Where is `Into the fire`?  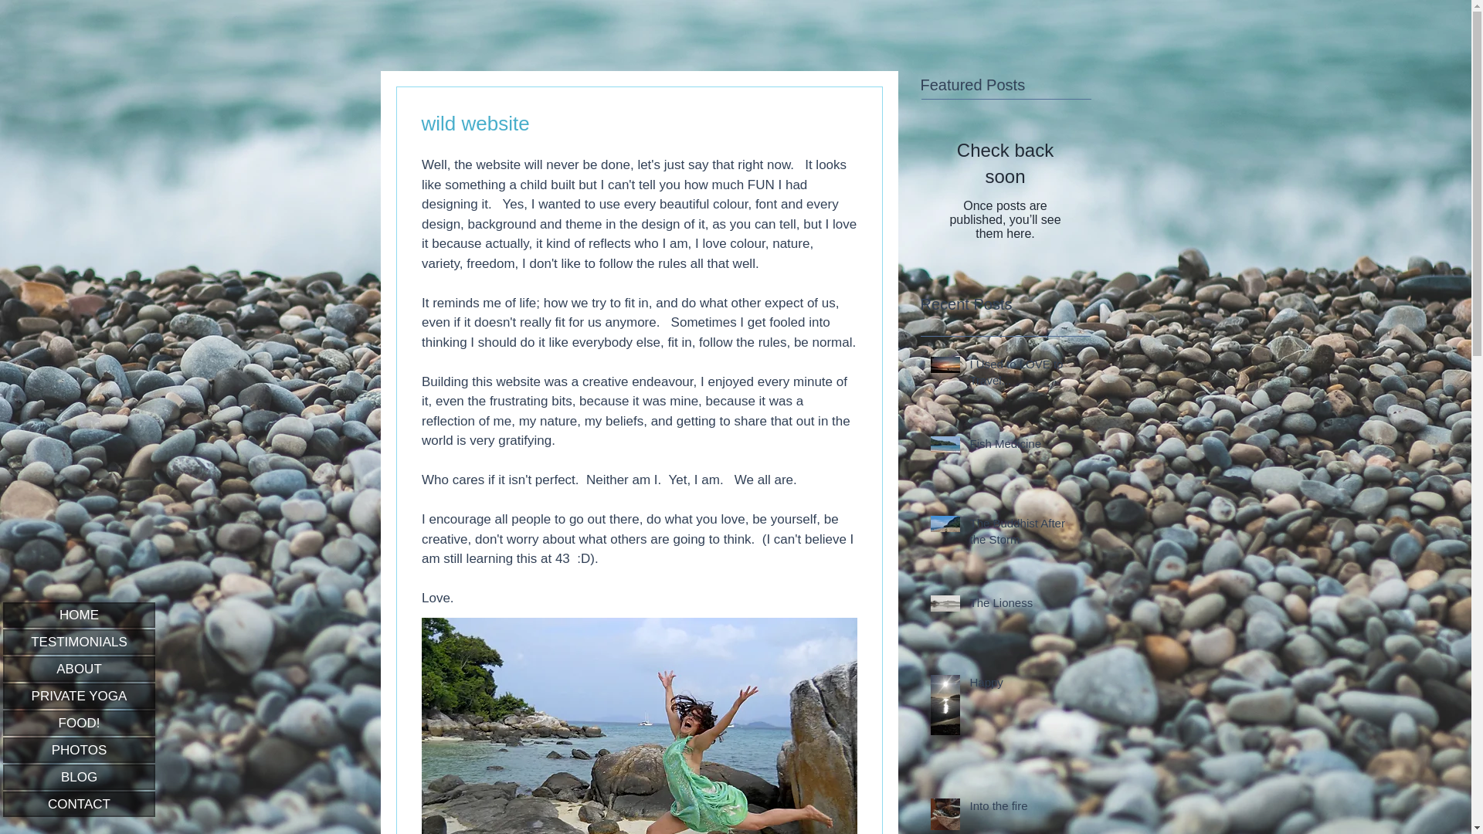
Into the fire is located at coordinates (1025, 808).